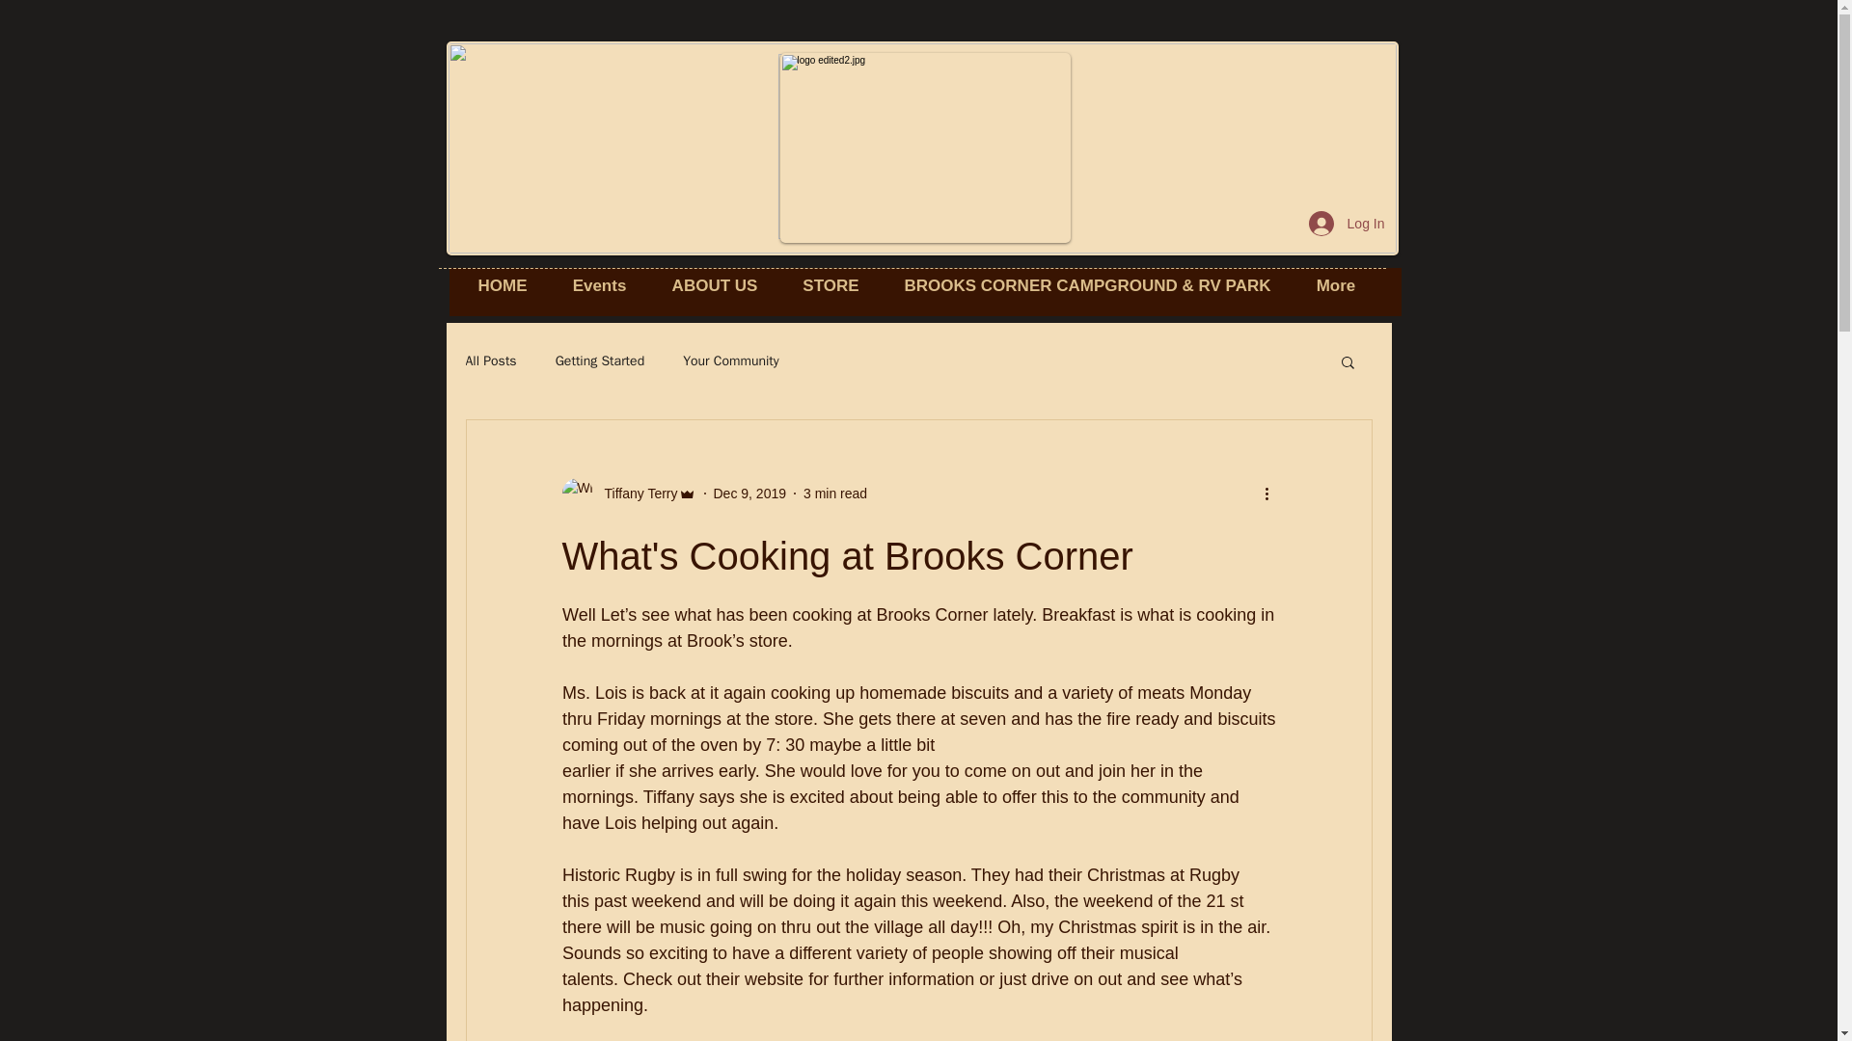  Describe the element at coordinates (490, 361) in the screenshot. I see `All Posts` at that location.